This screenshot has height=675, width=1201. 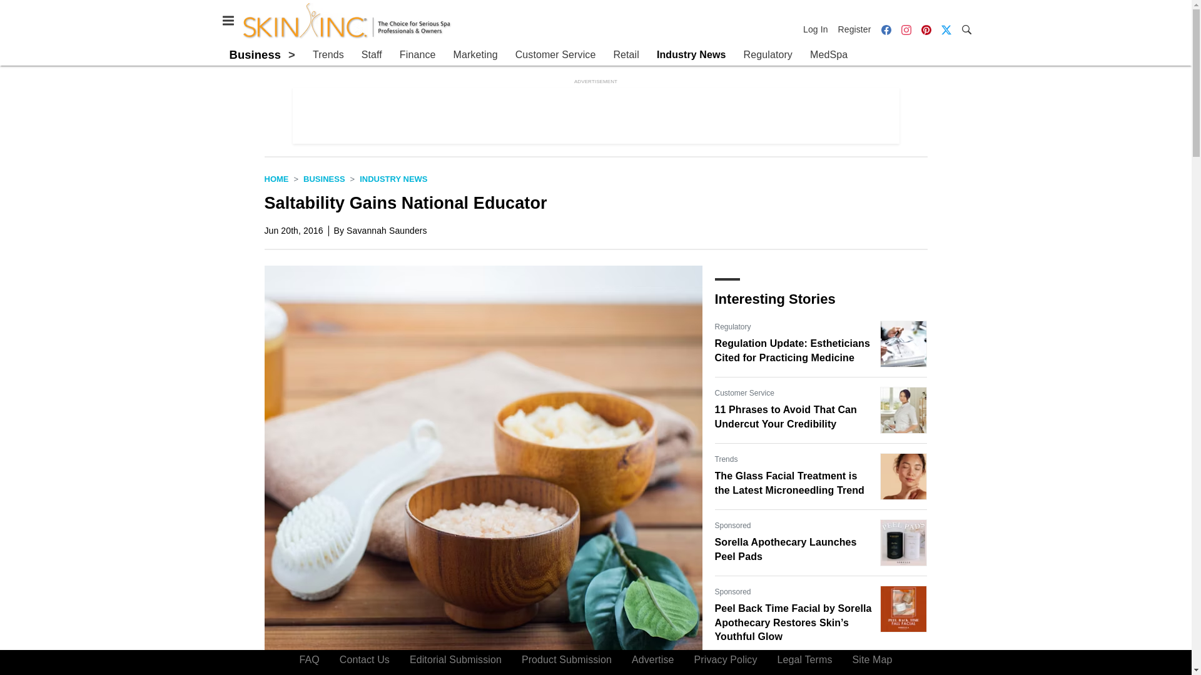 What do you see at coordinates (828, 55) in the screenshot?
I see `MedSpa` at bounding box center [828, 55].